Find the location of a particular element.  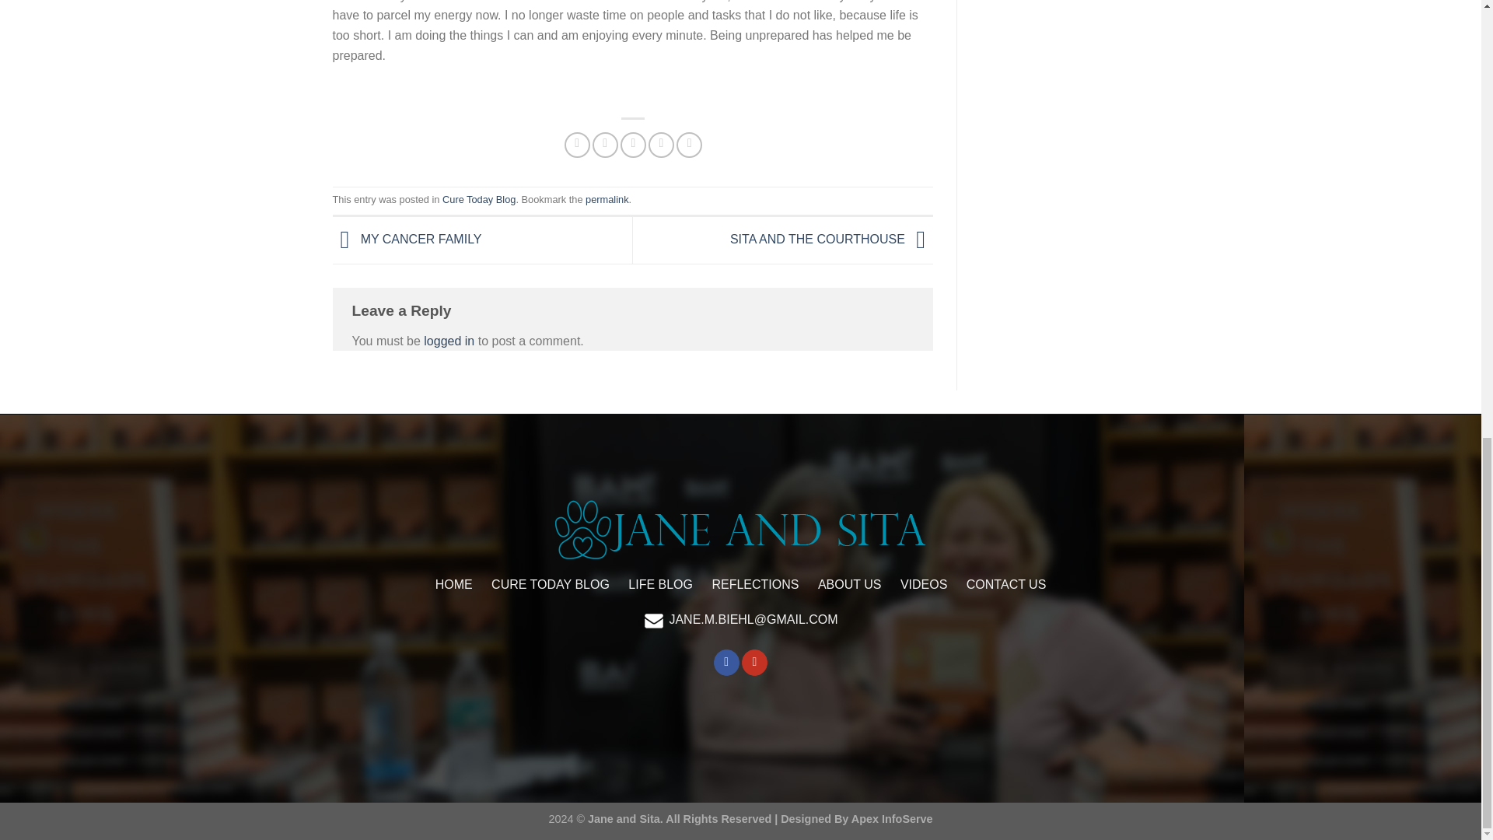

Pin on Pinterest is located at coordinates (661, 145).